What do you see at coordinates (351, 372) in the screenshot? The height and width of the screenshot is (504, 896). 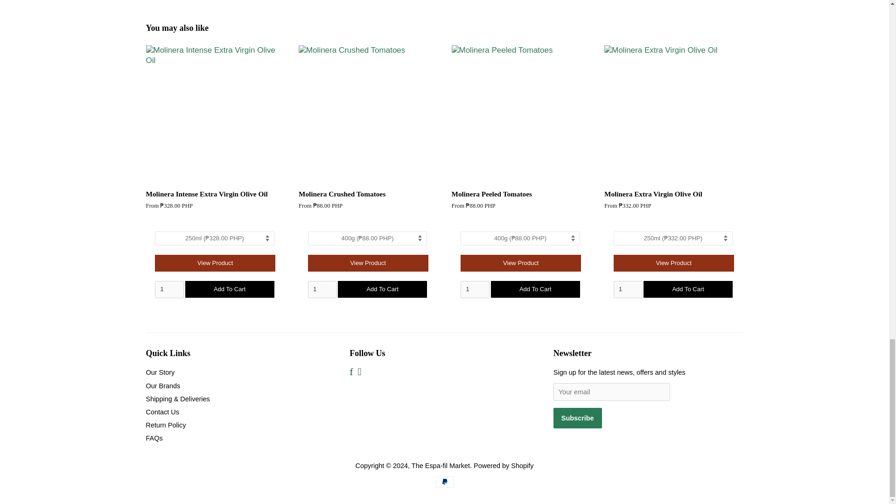 I see `The Espa-fil Market on Facebook` at bounding box center [351, 372].